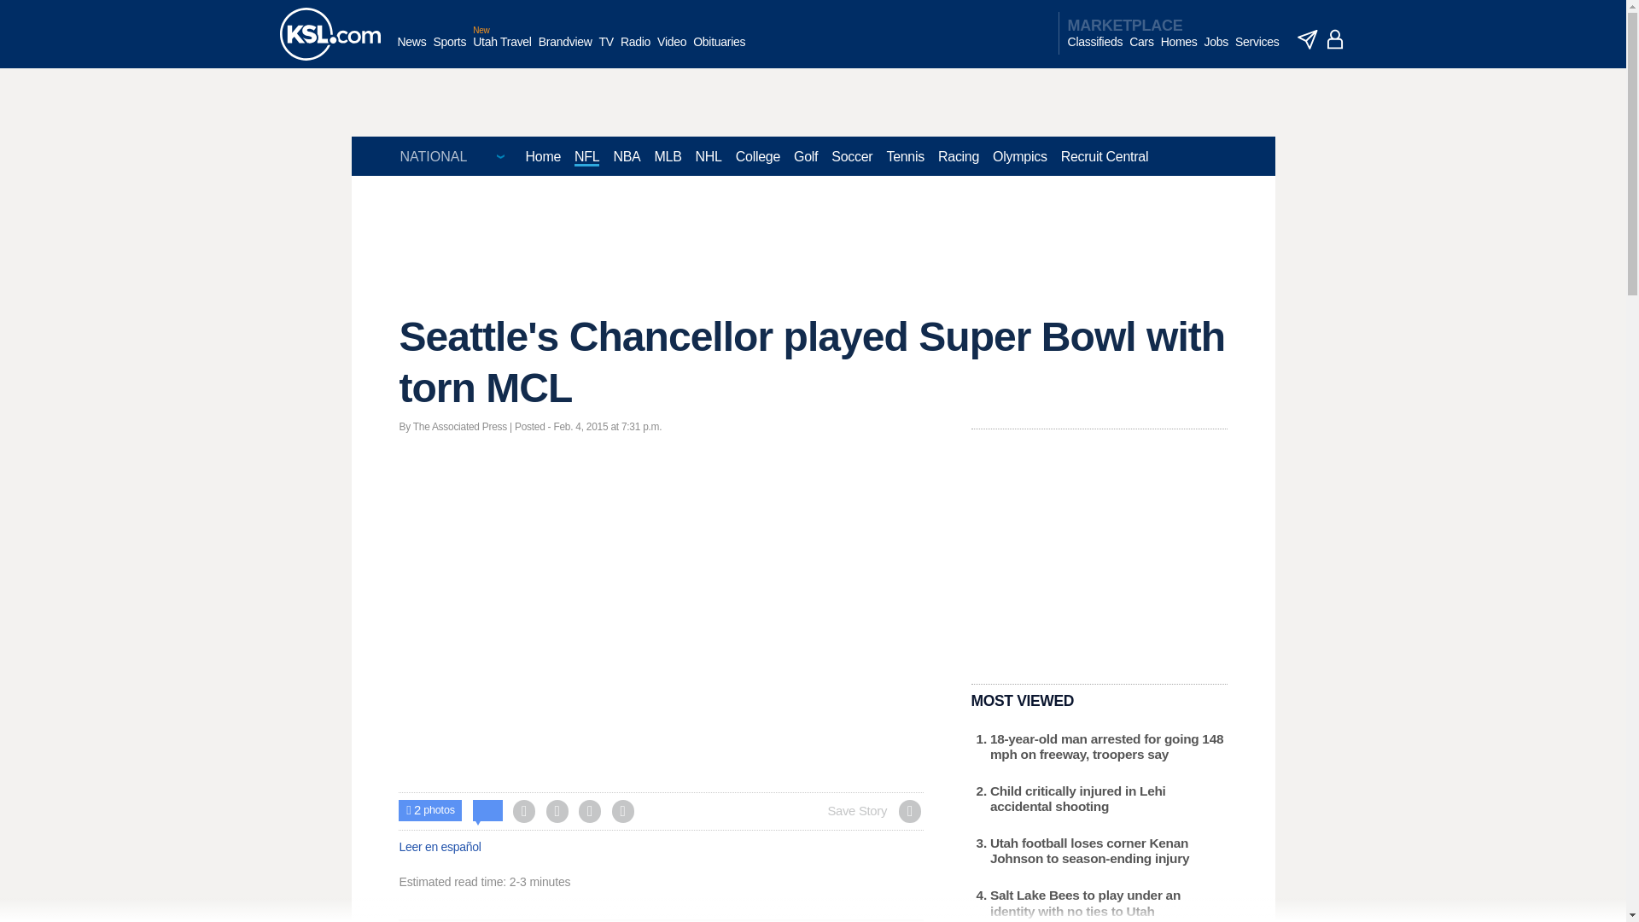  I want to click on Brandview, so click(565, 50).